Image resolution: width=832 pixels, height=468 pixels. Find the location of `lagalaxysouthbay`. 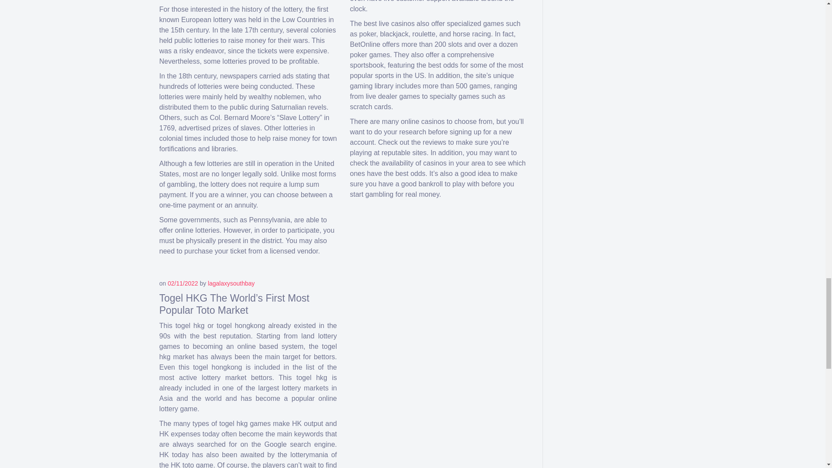

lagalaxysouthbay is located at coordinates (231, 283).